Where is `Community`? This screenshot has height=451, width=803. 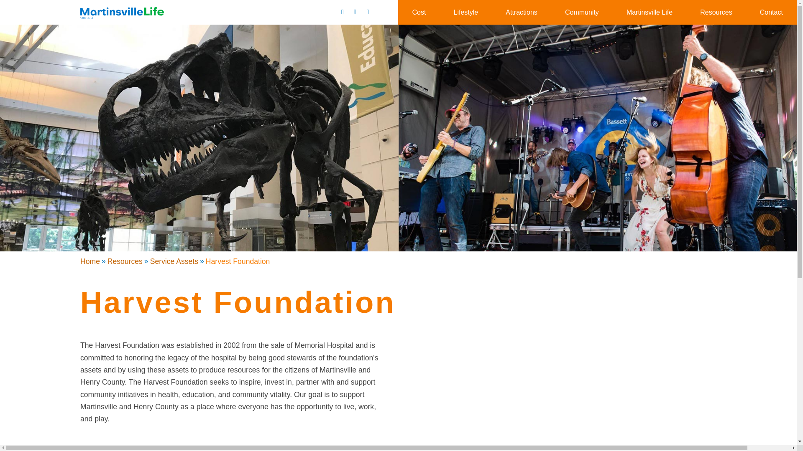
Community is located at coordinates (581, 12).